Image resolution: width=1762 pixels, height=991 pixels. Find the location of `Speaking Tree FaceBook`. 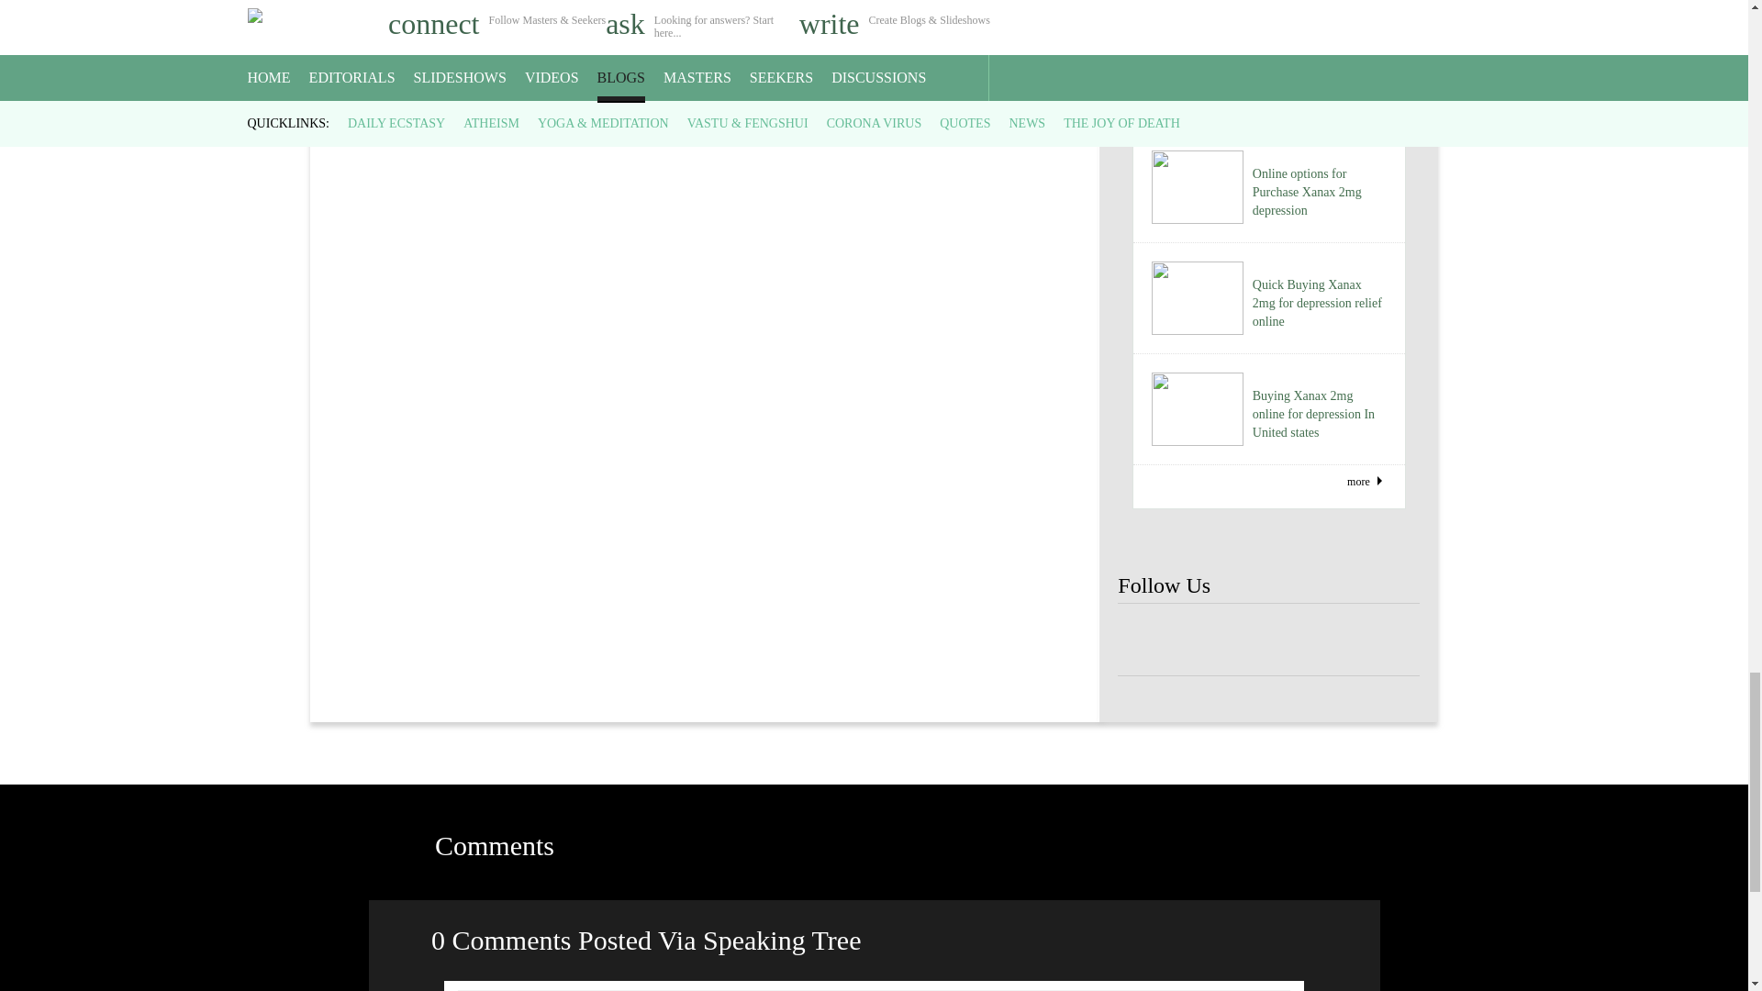

Speaking Tree FaceBook is located at coordinates (1208, 640).